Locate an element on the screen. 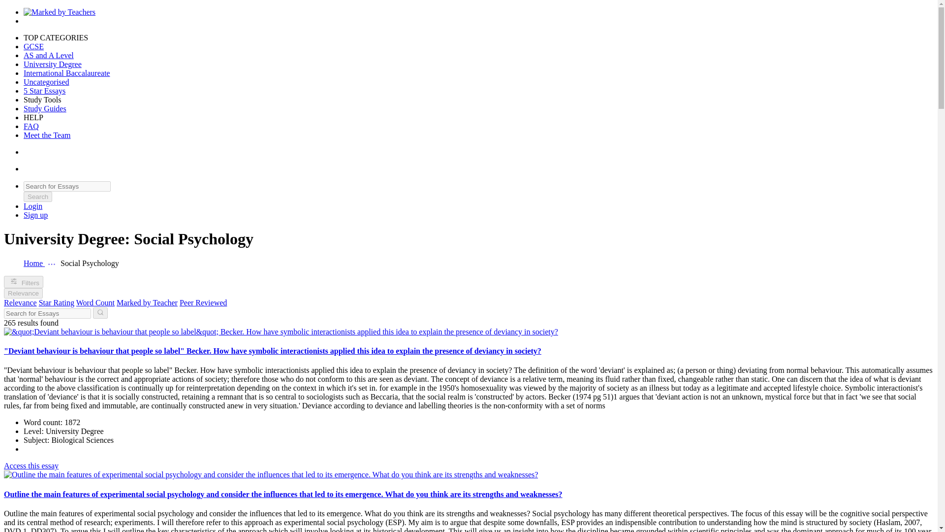 Image resolution: width=945 pixels, height=532 pixels. International Baccalaureate is located at coordinates (66, 73).